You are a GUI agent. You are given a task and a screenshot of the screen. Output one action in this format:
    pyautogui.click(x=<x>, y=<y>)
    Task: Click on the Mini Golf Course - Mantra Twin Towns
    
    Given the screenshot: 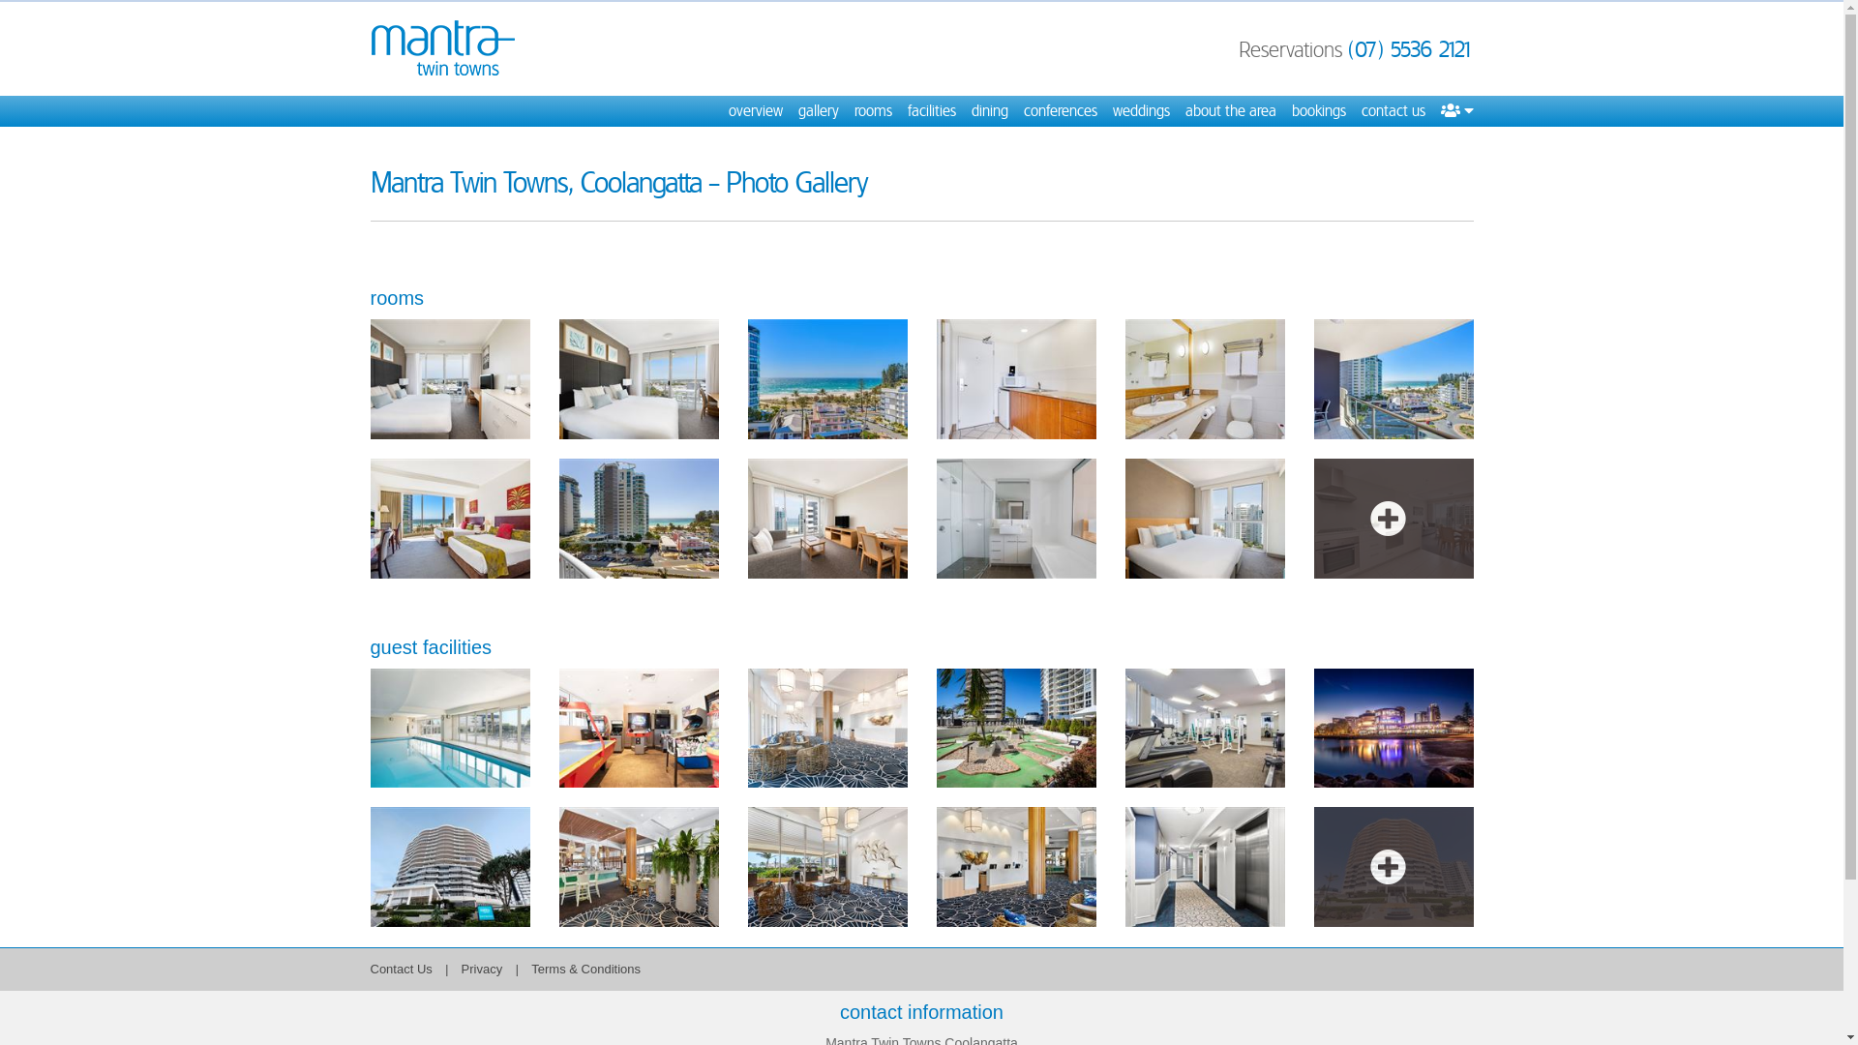 What is the action you would take?
    pyautogui.click(x=1016, y=728)
    